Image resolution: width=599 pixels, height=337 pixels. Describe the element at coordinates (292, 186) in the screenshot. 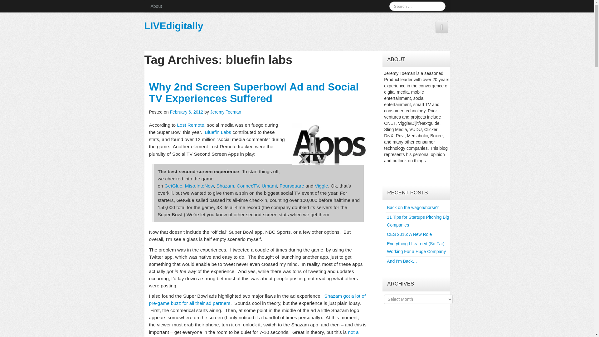

I see `Foursquare` at that location.